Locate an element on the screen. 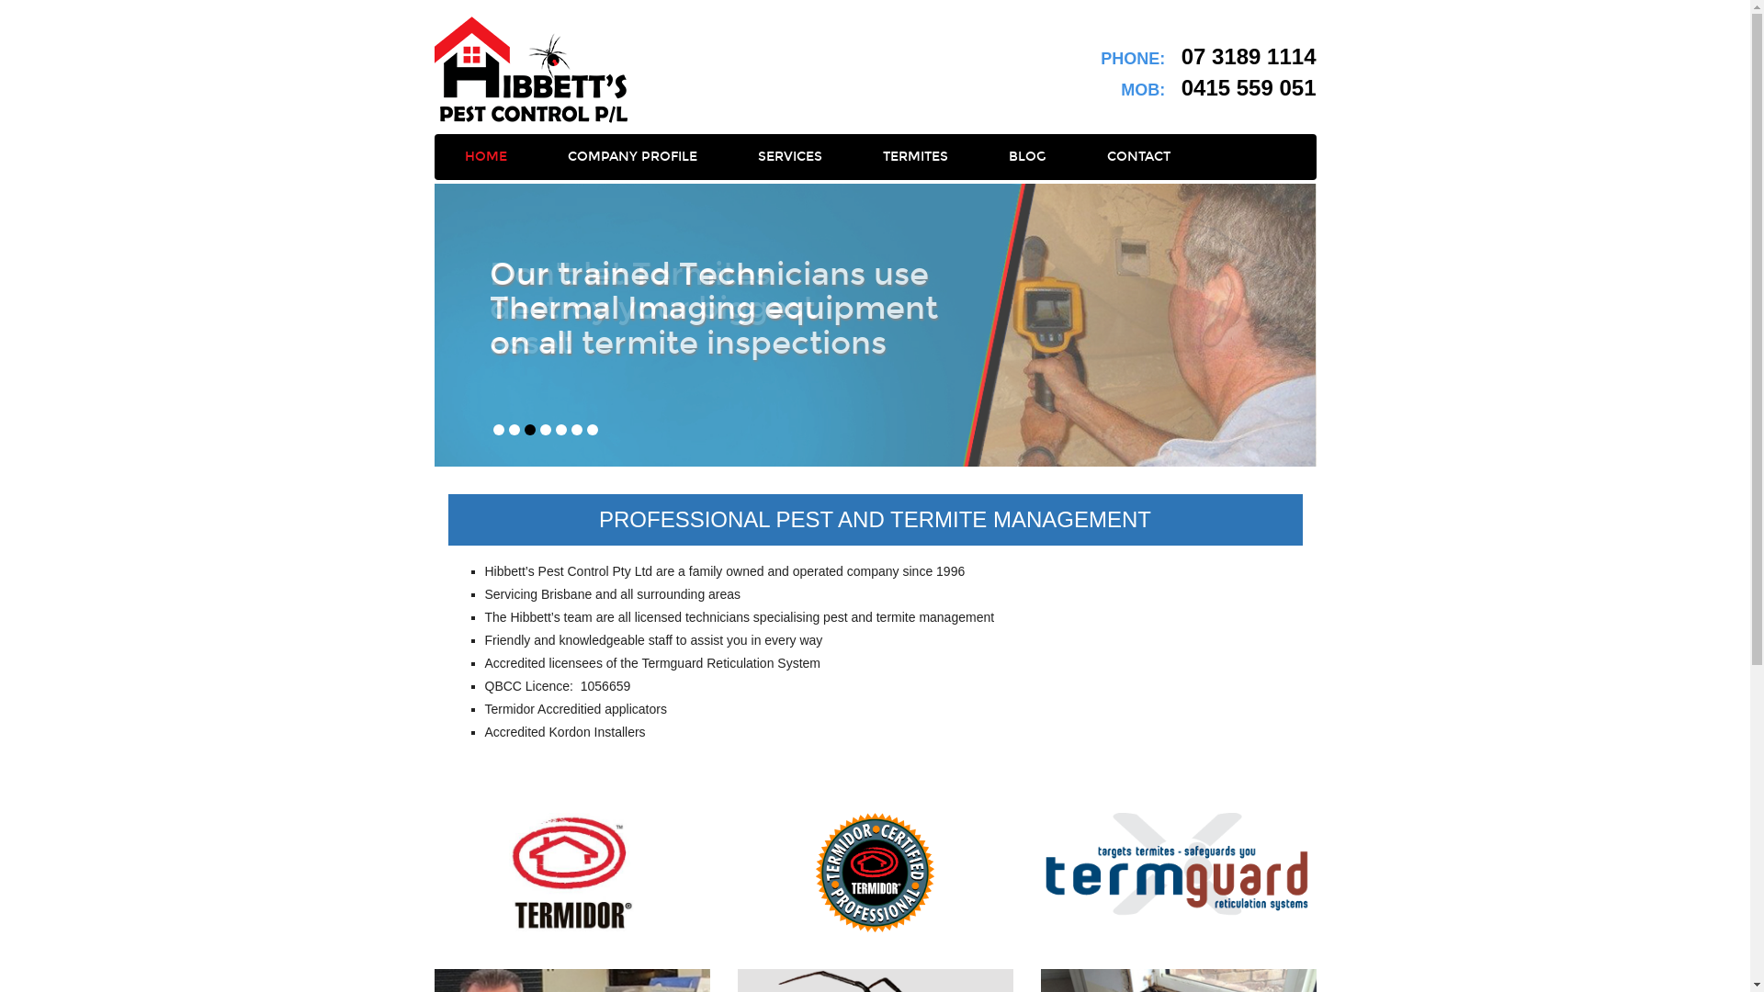  7 is located at coordinates (592, 430).